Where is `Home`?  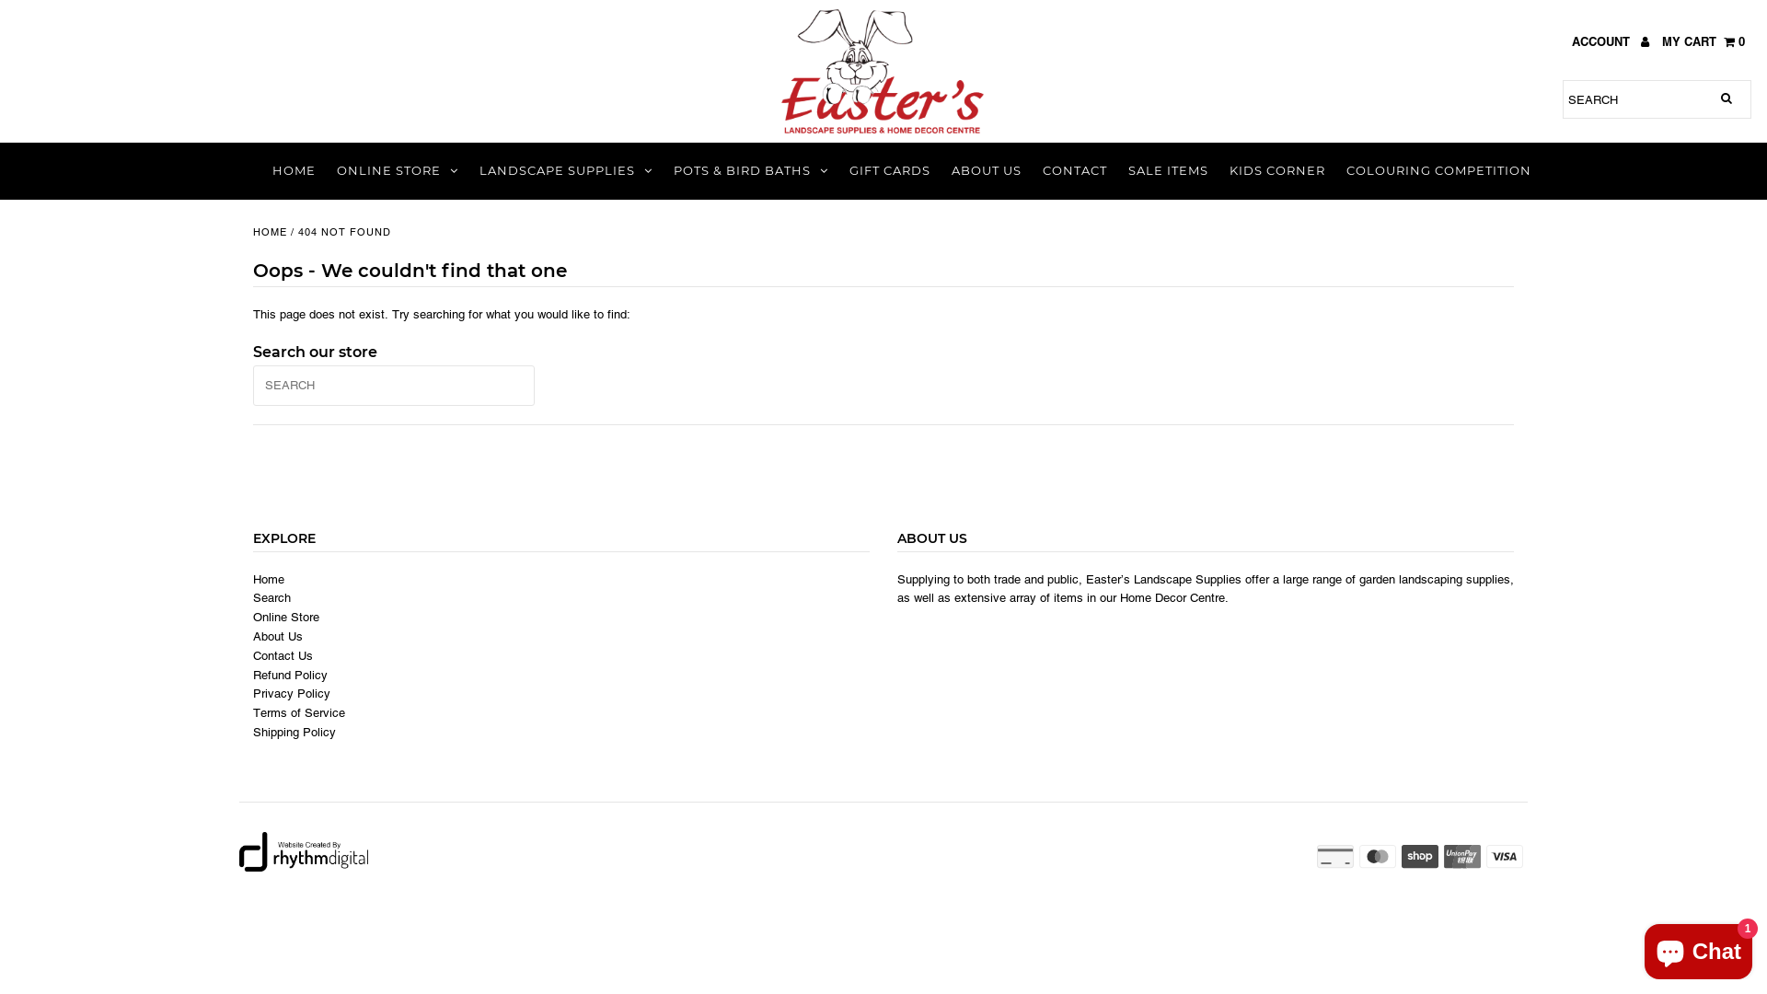
Home is located at coordinates (269, 580).